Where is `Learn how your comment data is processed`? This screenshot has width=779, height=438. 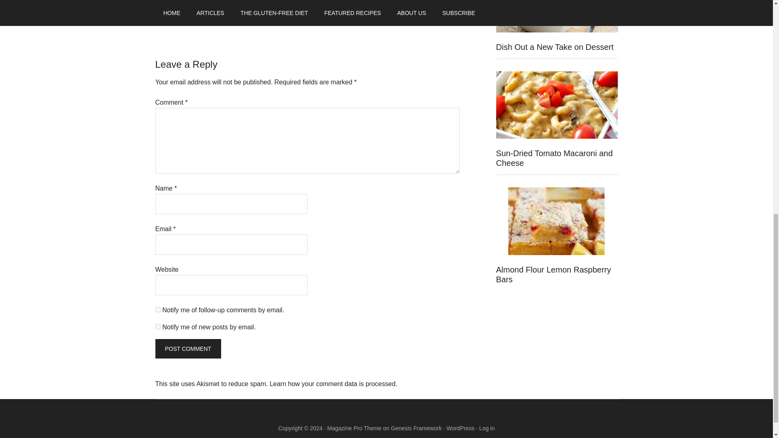
Learn how your comment data is processed is located at coordinates (332, 384).